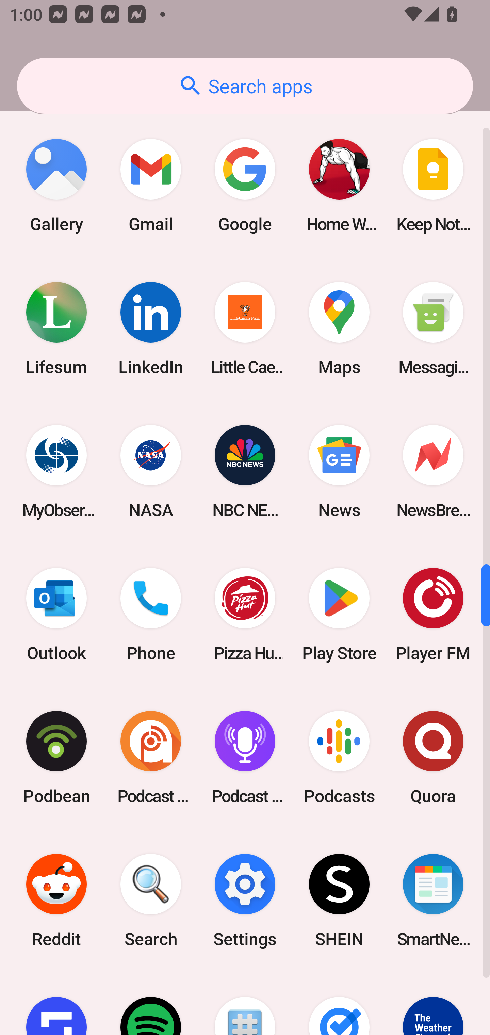 This screenshot has height=1035, width=490. I want to click on Little Caesars Pizza, so click(245, 328).